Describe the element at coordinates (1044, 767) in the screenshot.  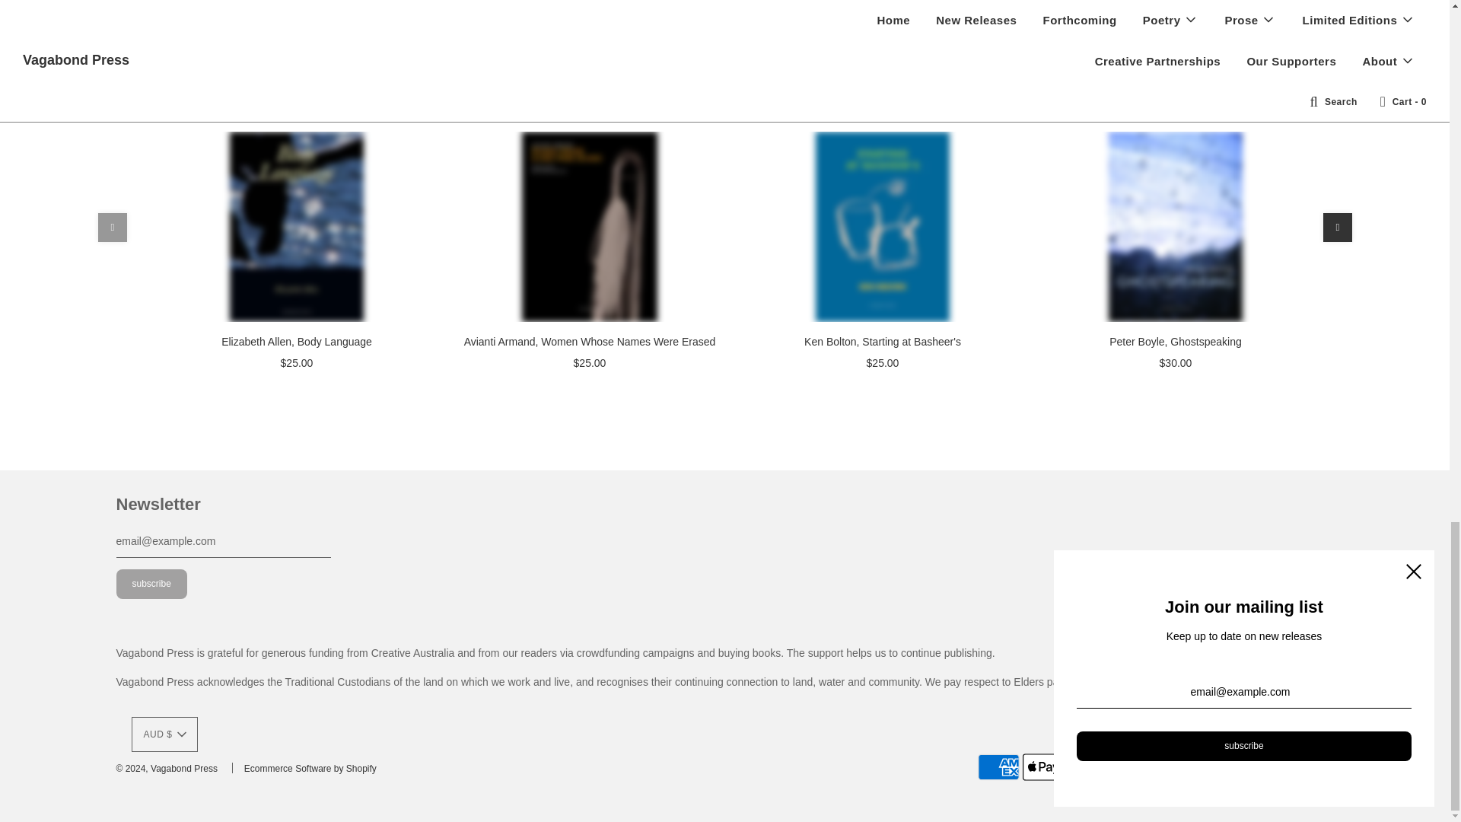
I see `Apple Pay` at that location.